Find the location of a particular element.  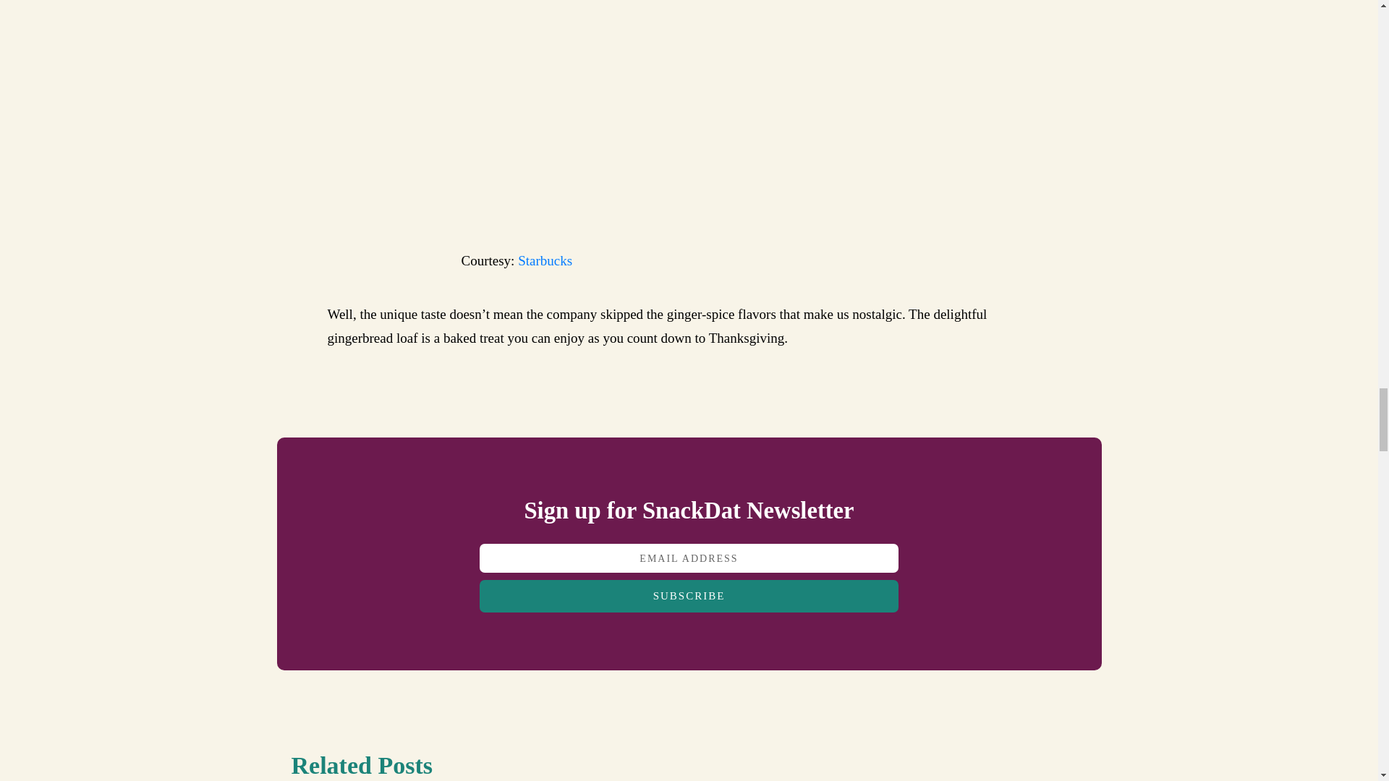

Starbucks is located at coordinates (545, 260).